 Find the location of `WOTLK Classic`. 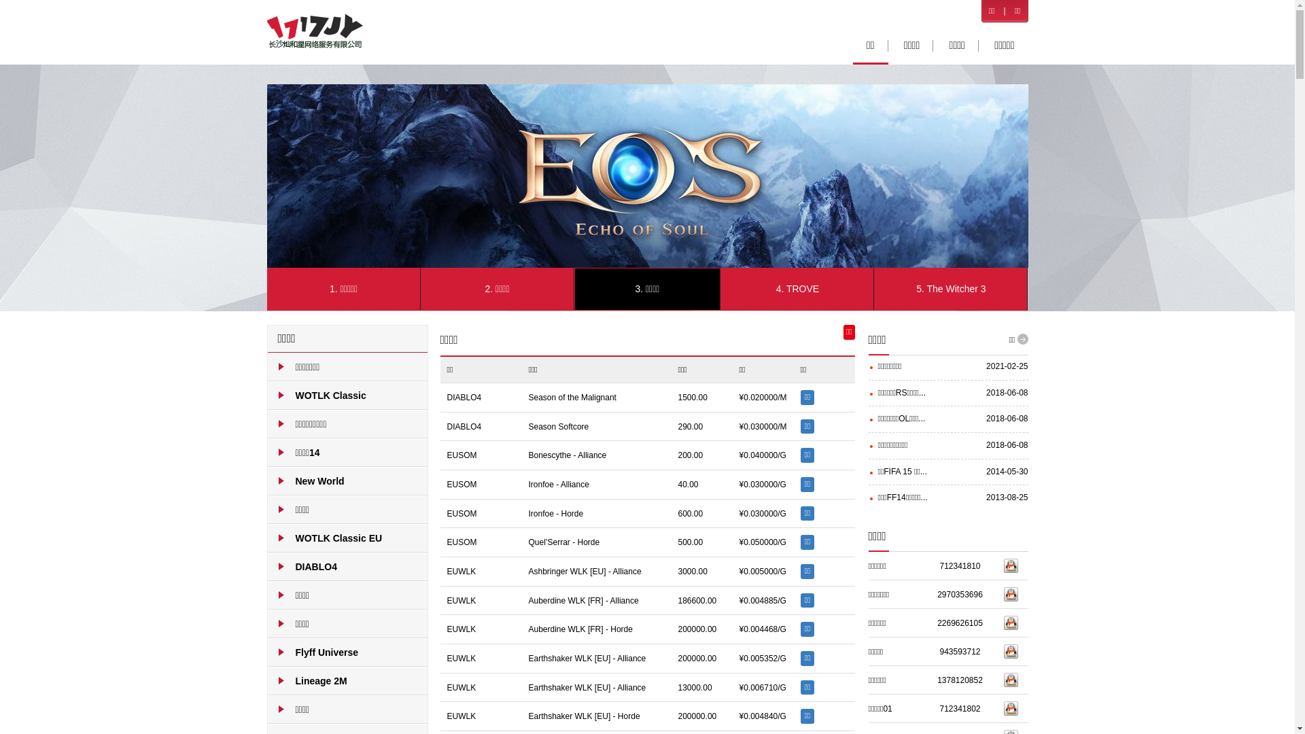

WOTLK Classic is located at coordinates (348, 396).